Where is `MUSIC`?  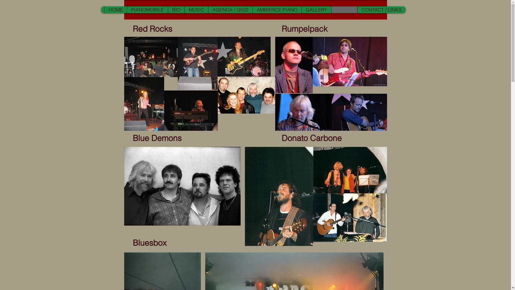 MUSIC is located at coordinates (196, 10).